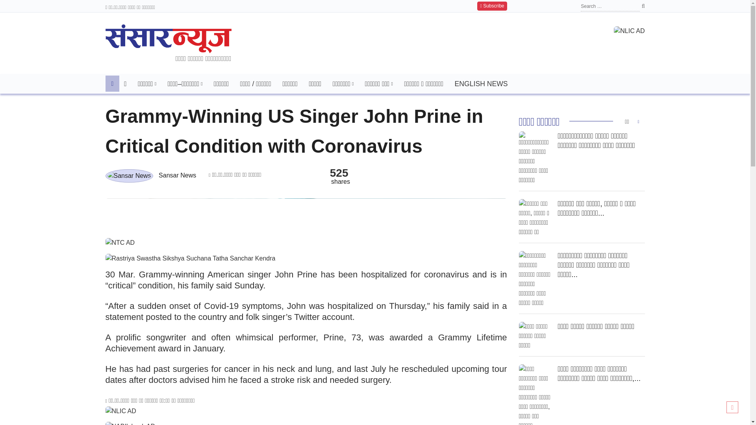  I want to click on NLIC AD, so click(120, 411).